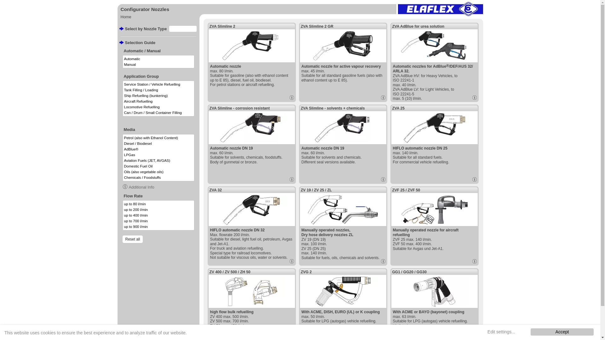 The width and height of the screenshot is (605, 340). I want to click on Reset all, so click(132, 239).